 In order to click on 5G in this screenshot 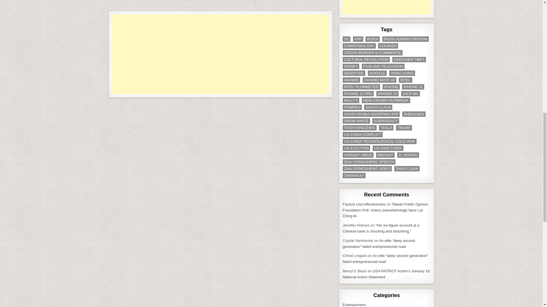, I will do `click(346, 39)`.